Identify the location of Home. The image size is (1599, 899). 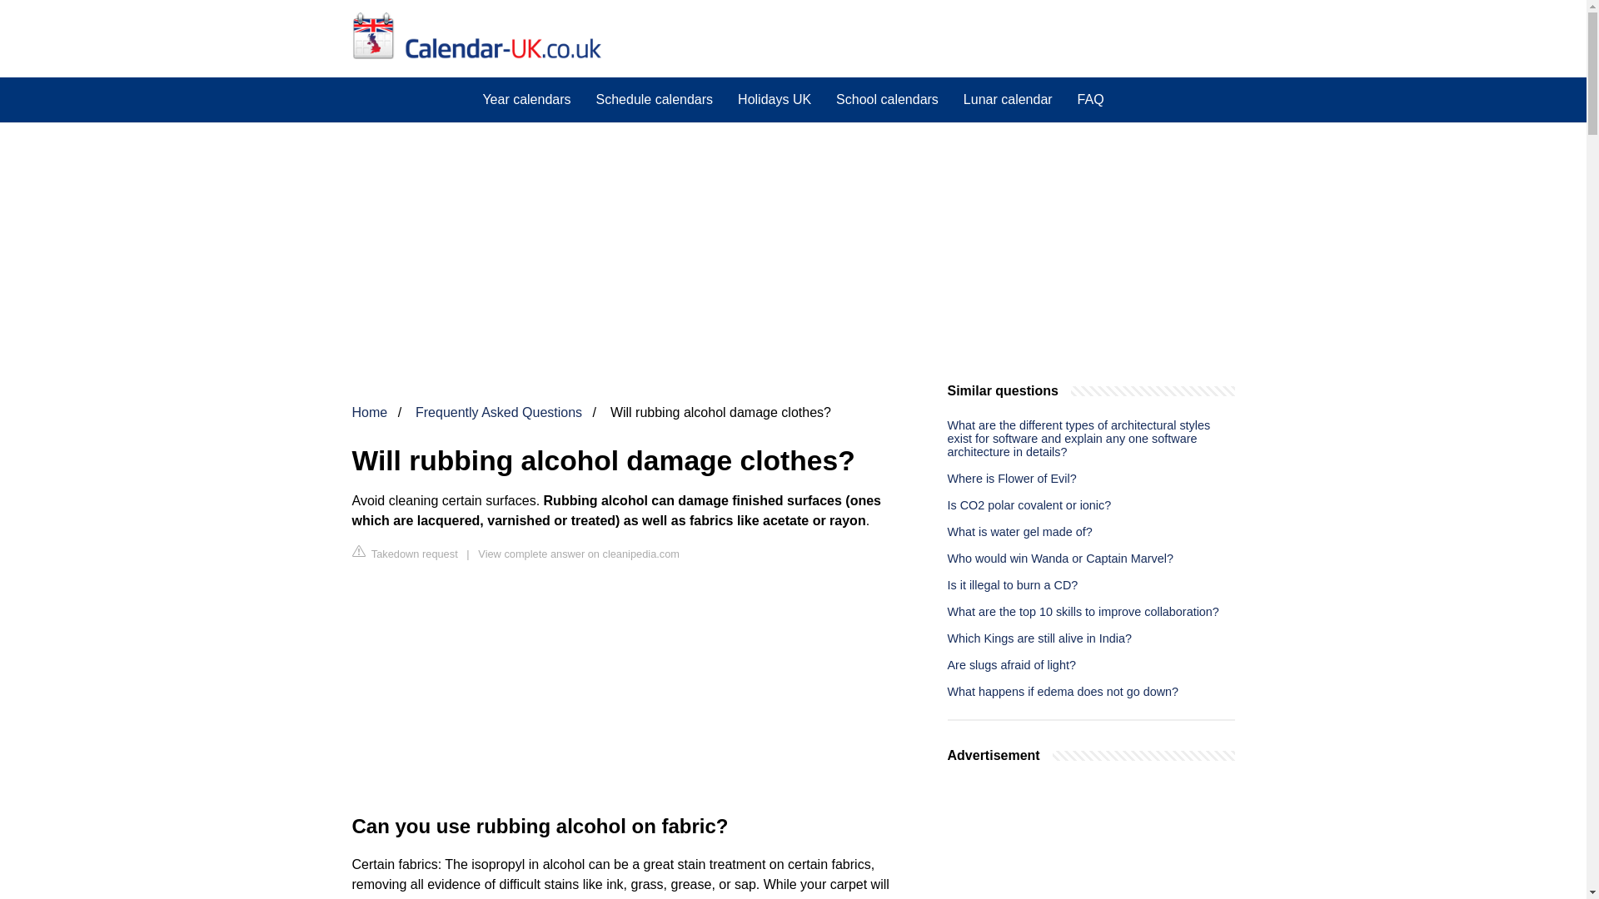
(369, 413).